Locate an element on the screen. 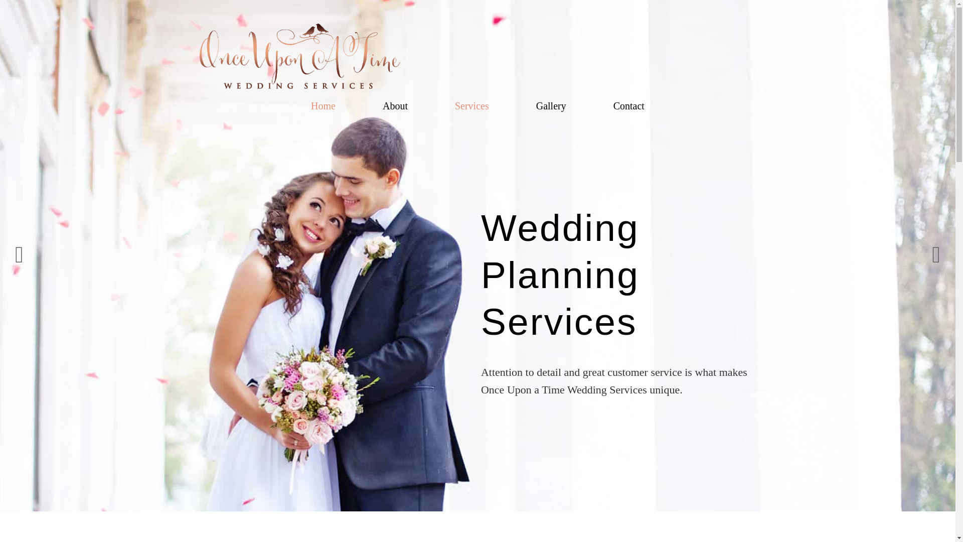  1 is located at coordinates (468, 489).